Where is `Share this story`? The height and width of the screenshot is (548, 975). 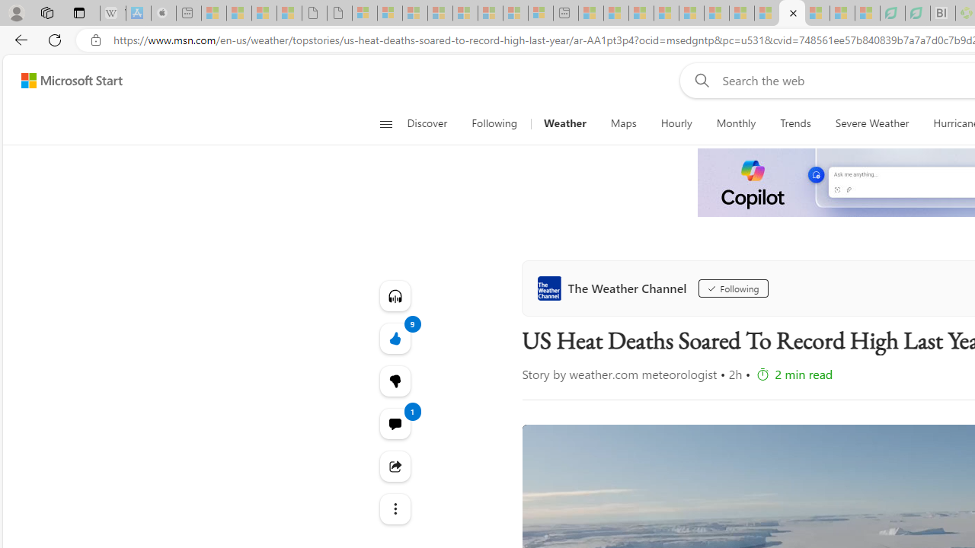
Share this story is located at coordinates (395, 466).